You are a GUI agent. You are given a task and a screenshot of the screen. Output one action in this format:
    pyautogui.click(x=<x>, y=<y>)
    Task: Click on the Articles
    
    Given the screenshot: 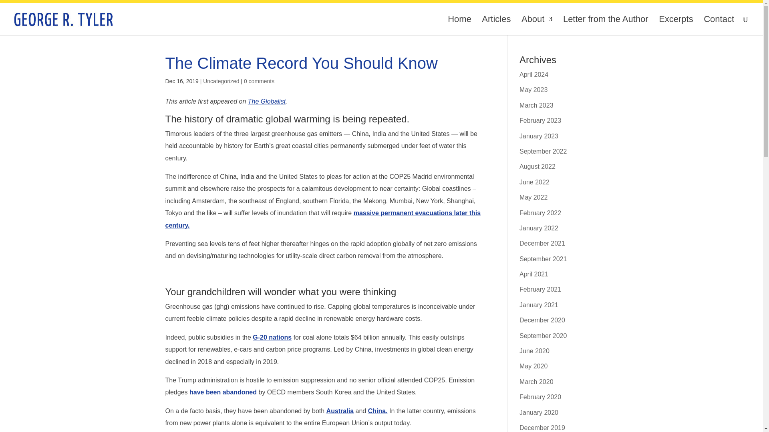 What is the action you would take?
    pyautogui.click(x=496, y=26)
    